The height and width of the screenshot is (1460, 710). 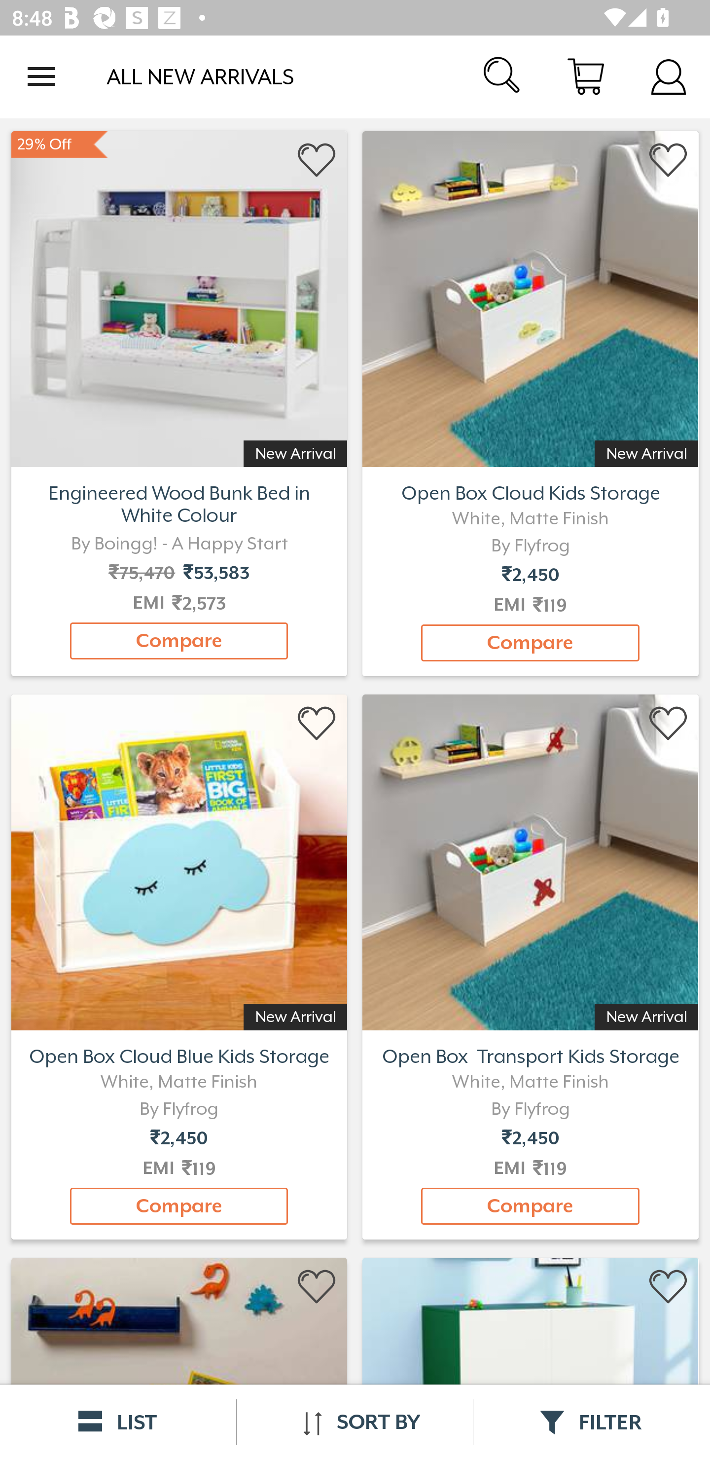 I want to click on , so click(x=318, y=1286).